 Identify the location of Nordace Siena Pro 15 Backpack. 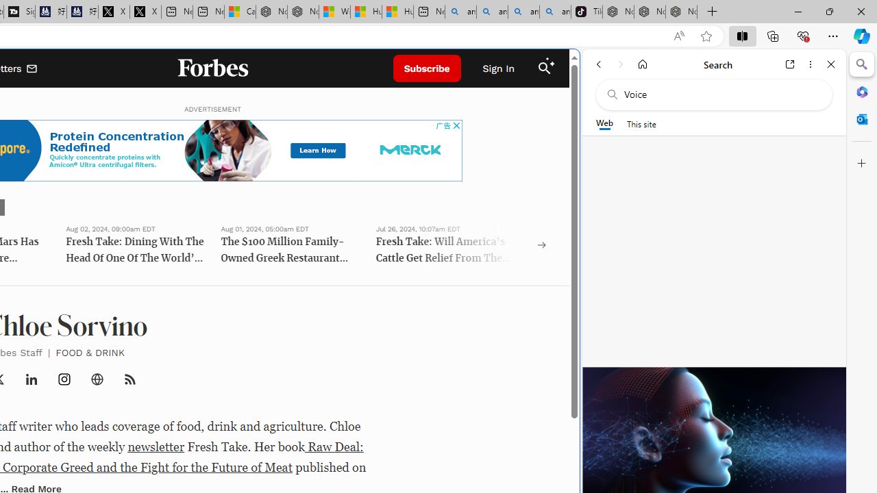
(650, 12).